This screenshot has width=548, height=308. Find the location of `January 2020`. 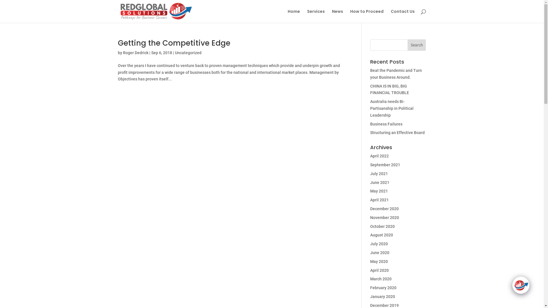

January 2020 is located at coordinates (382, 297).